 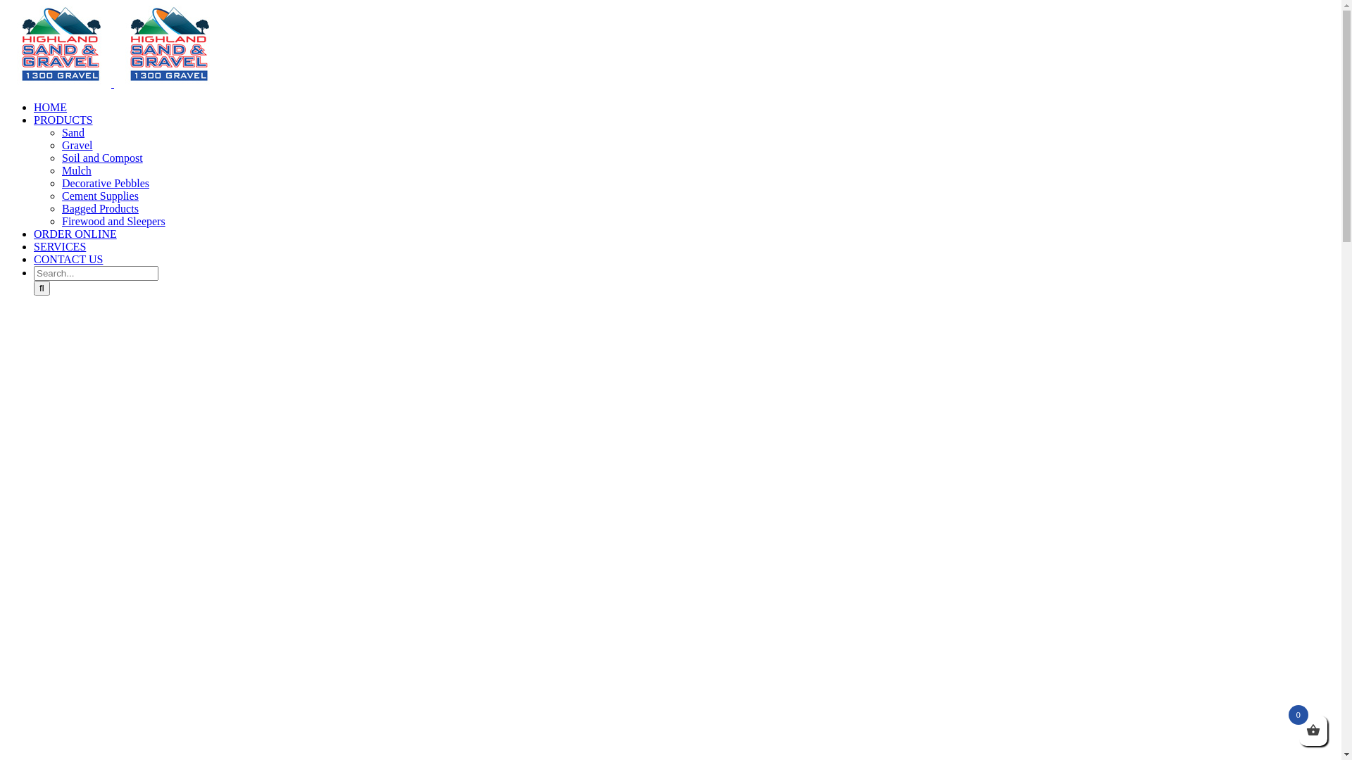 I want to click on Soil and Compost, so click(x=103, y=158).